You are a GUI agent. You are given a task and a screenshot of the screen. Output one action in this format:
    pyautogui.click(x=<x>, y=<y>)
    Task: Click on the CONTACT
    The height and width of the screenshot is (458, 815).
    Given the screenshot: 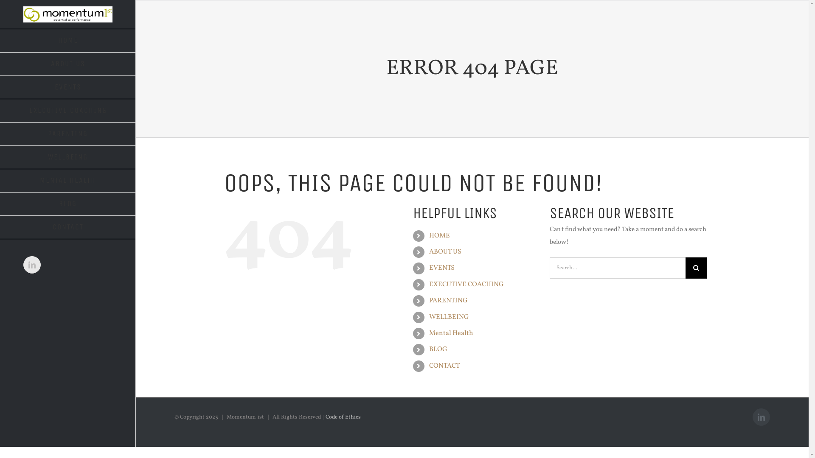 What is the action you would take?
    pyautogui.click(x=68, y=227)
    